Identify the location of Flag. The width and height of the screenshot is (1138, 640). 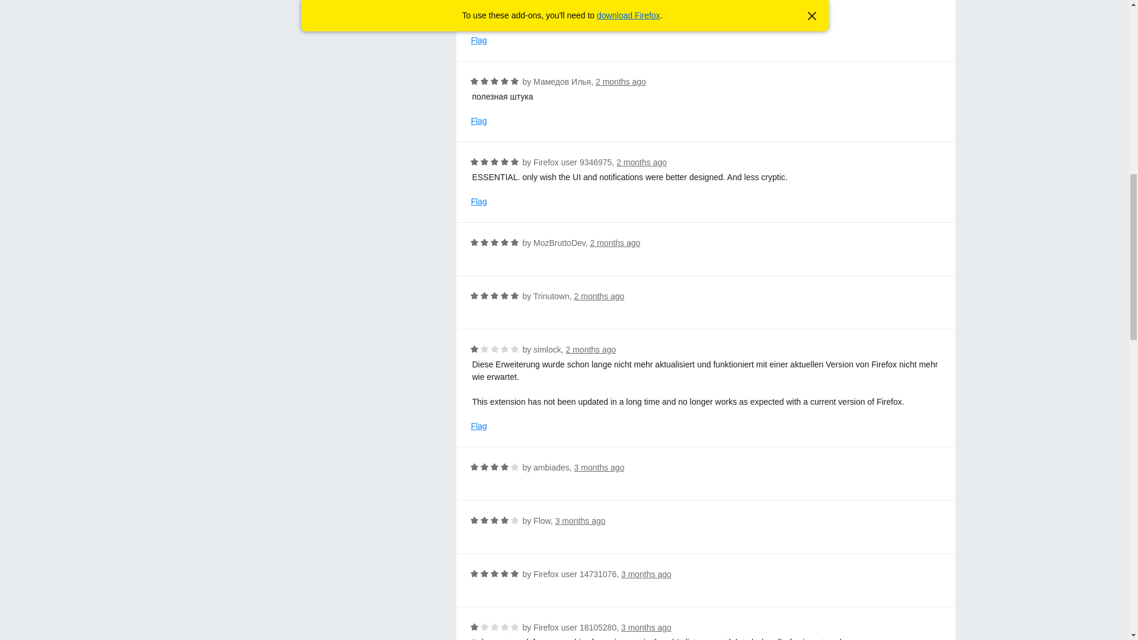
(479, 40).